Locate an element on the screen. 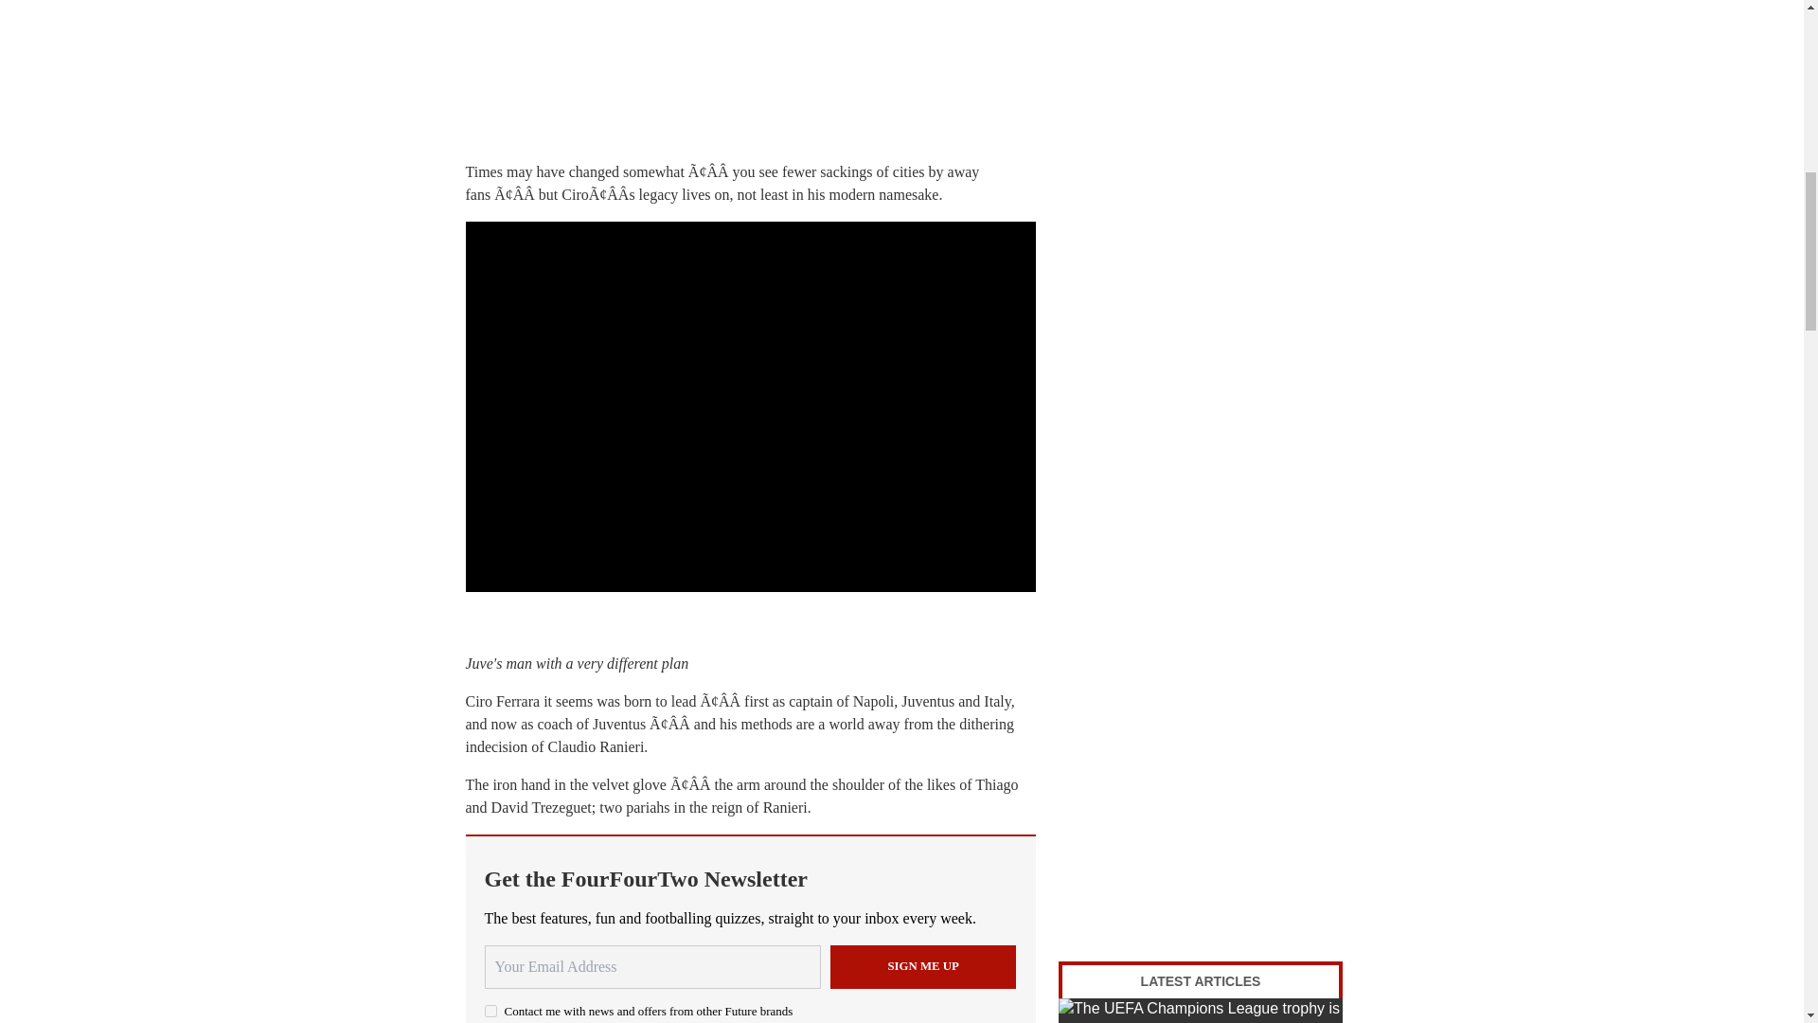  on is located at coordinates (490, 1010).